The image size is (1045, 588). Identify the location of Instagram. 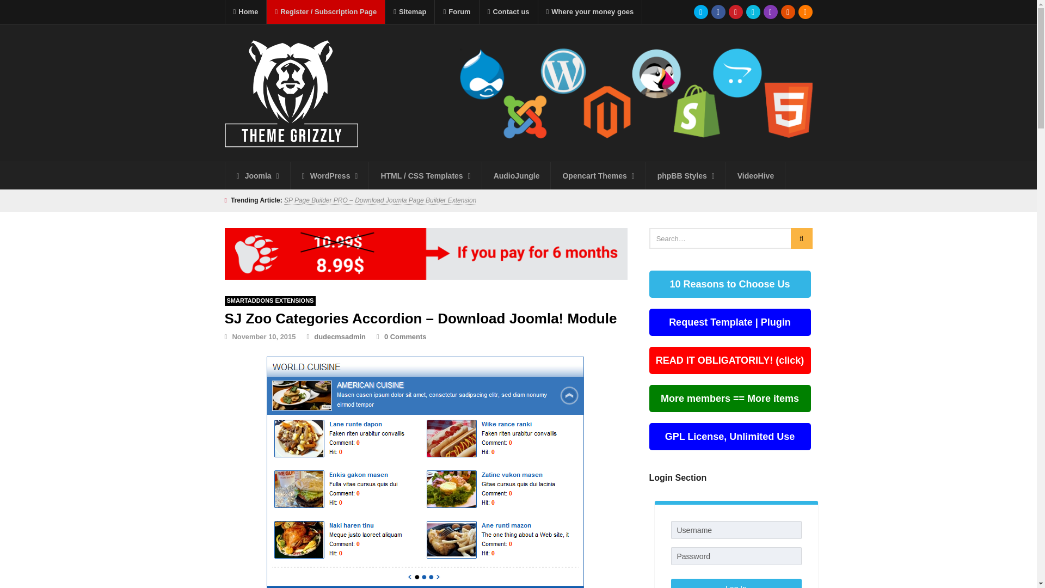
(770, 11).